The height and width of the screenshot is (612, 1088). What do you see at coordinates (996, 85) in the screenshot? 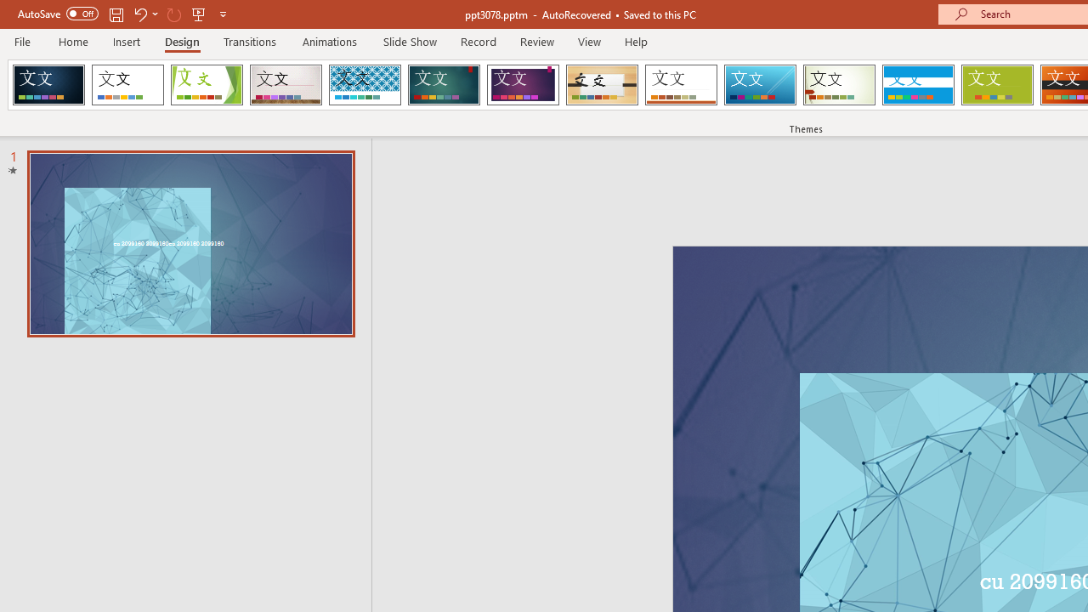
I see `Basis` at bounding box center [996, 85].